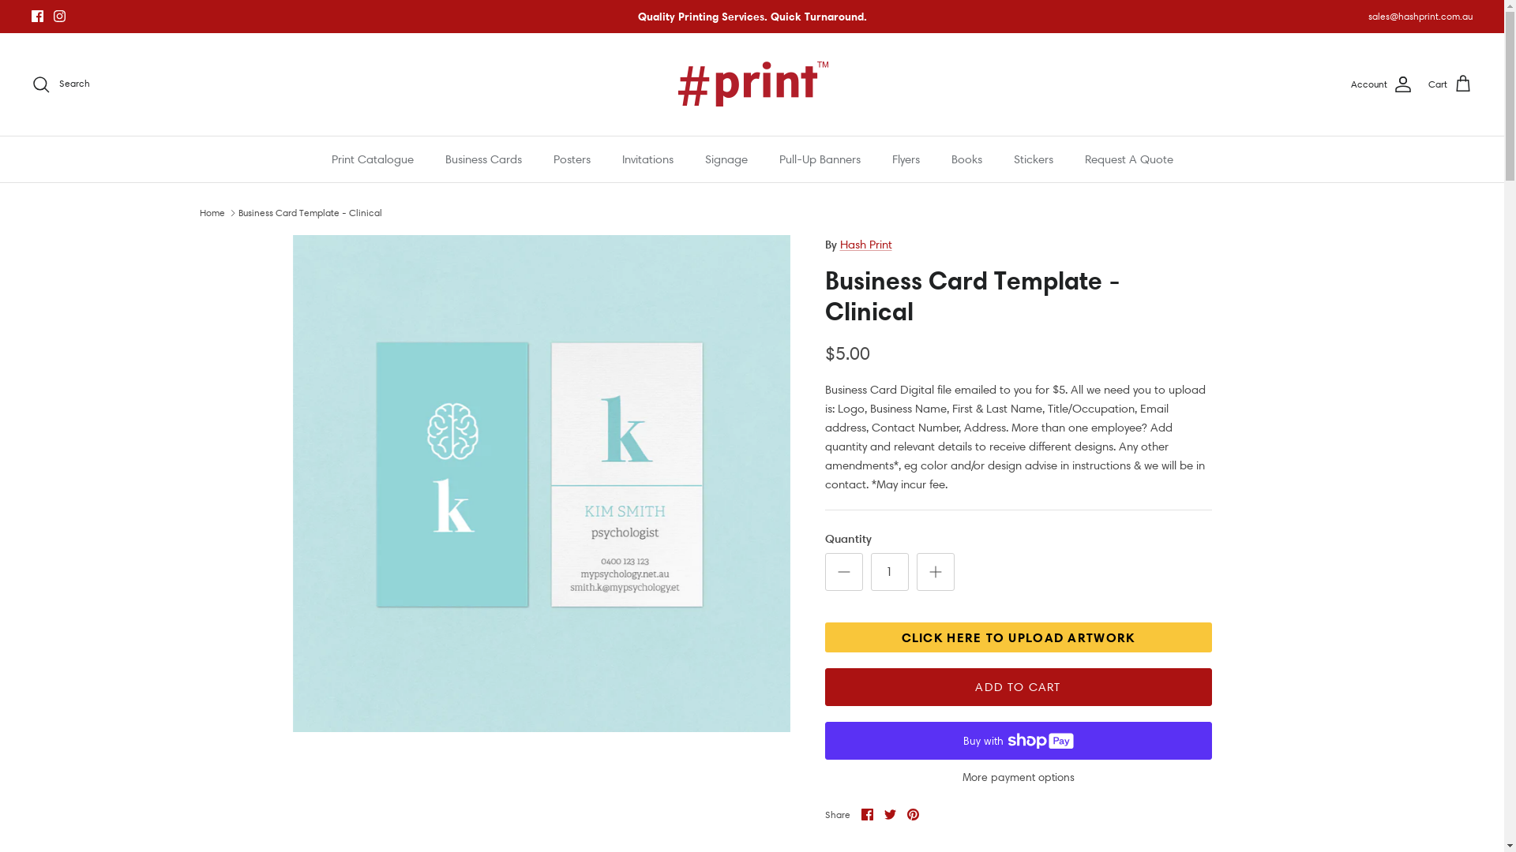 The height and width of the screenshot is (852, 1516). I want to click on Cart, so click(1450, 84).